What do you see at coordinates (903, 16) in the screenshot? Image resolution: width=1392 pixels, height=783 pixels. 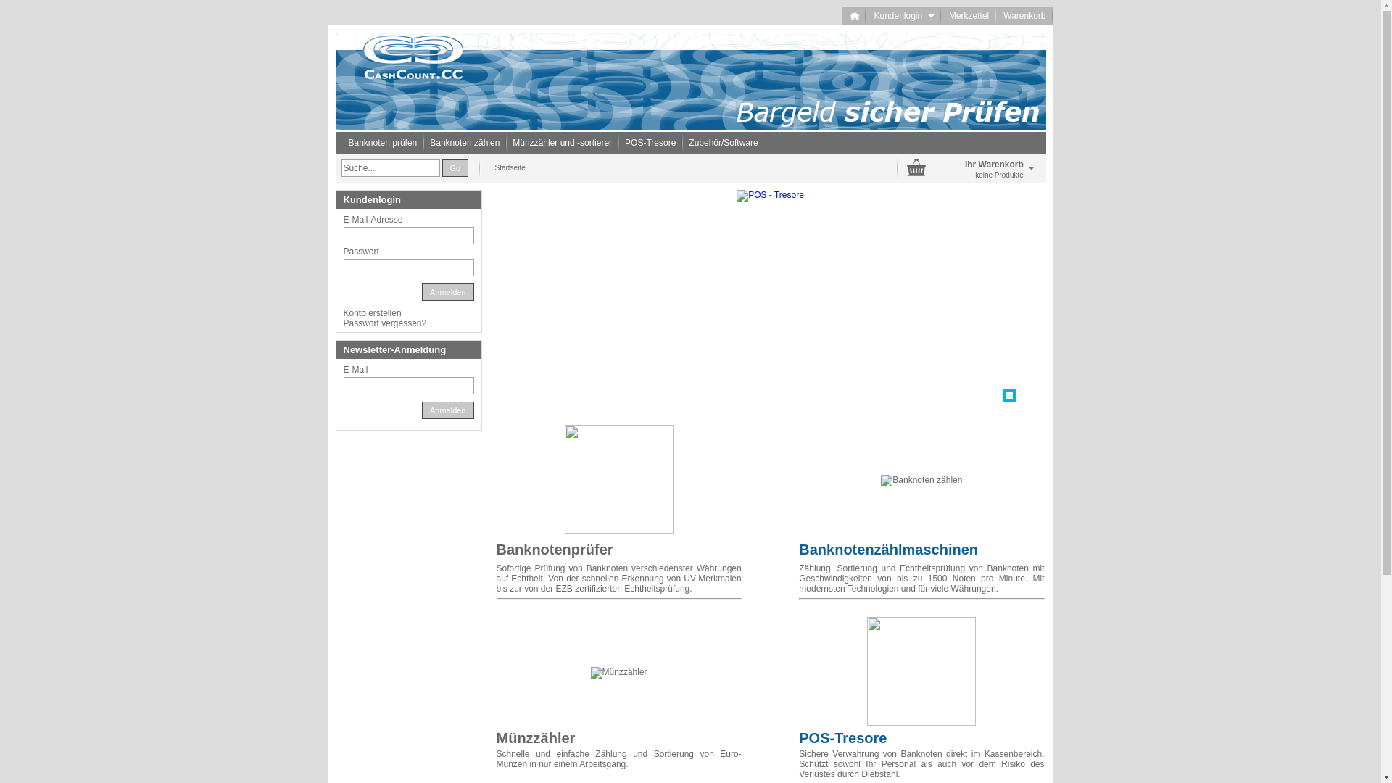 I see `Kundenlogin     ` at bounding box center [903, 16].